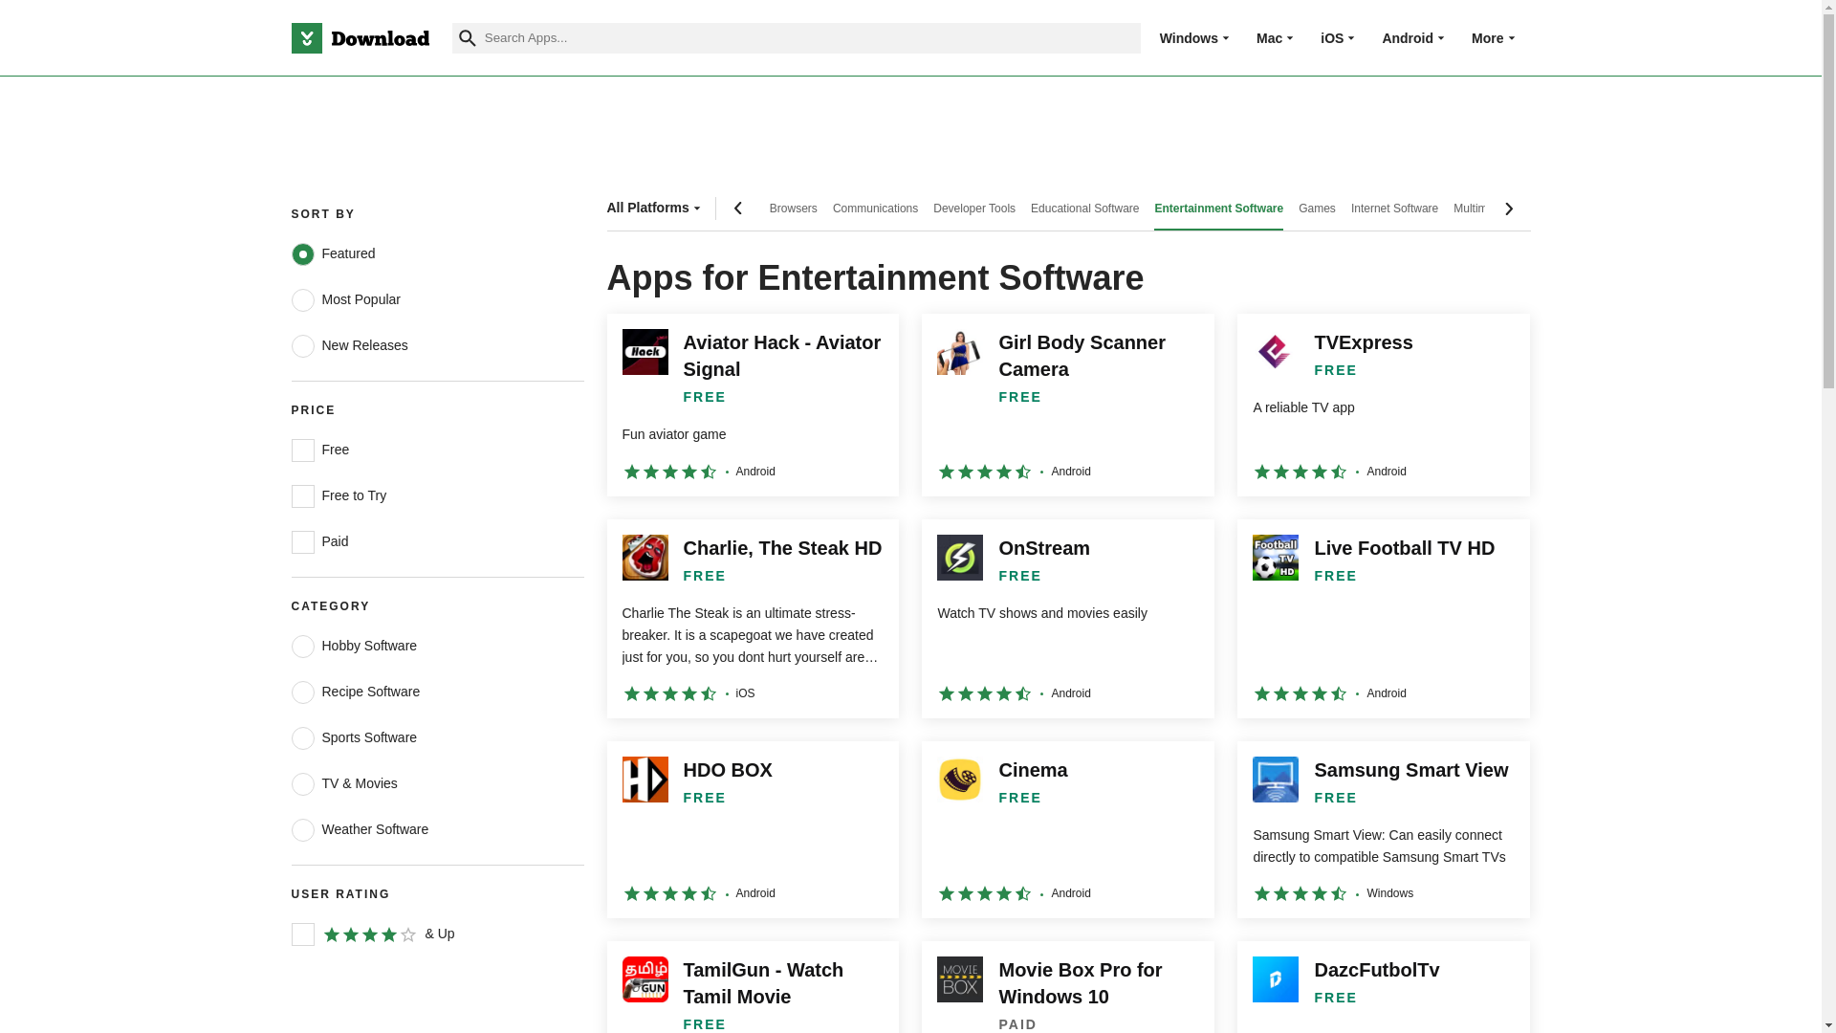 The width and height of the screenshot is (1836, 1033). Describe the element at coordinates (302, 495) in the screenshot. I see `freeToTry` at that location.